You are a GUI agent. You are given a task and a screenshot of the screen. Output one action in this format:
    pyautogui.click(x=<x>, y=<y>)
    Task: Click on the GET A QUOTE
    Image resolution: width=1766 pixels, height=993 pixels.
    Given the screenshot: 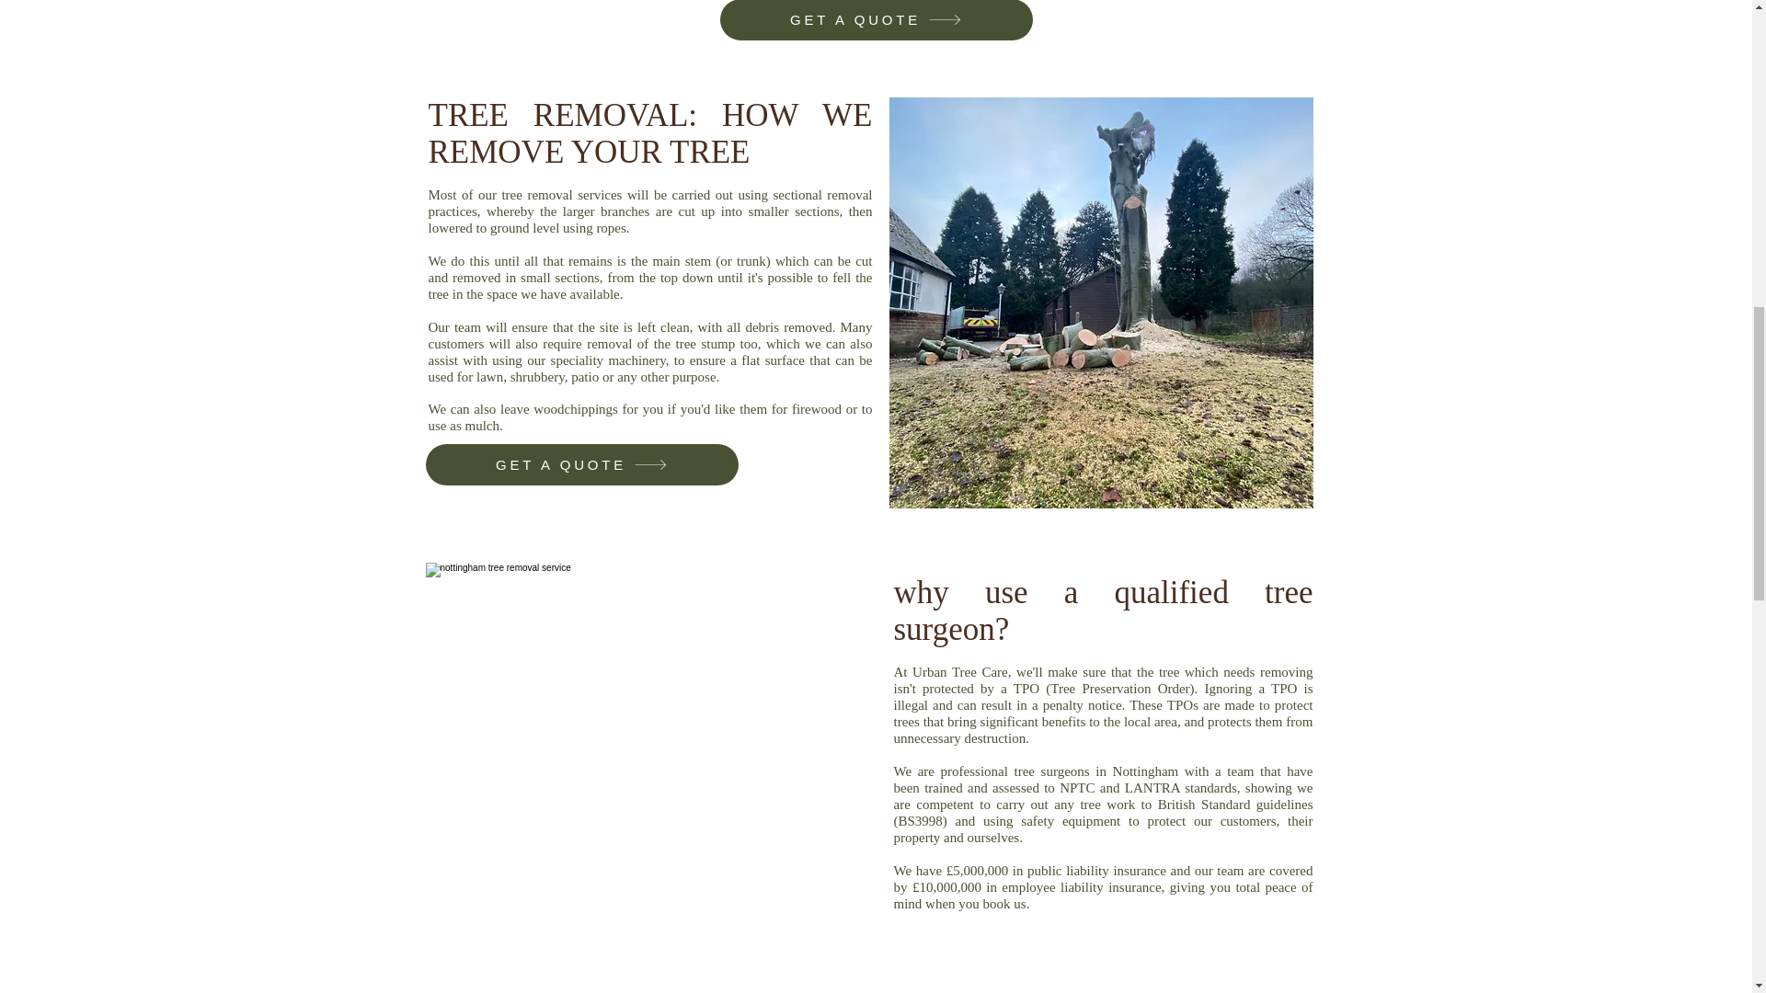 What is the action you would take?
    pyautogui.click(x=581, y=464)
    